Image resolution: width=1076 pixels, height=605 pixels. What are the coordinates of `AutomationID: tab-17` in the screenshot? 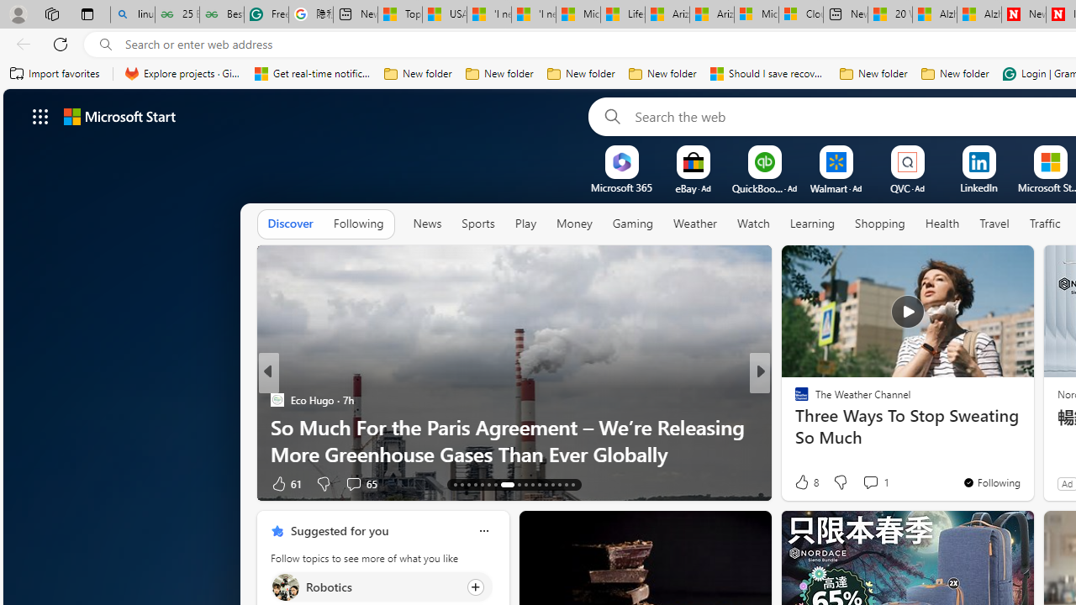 It's located at (483, 484).